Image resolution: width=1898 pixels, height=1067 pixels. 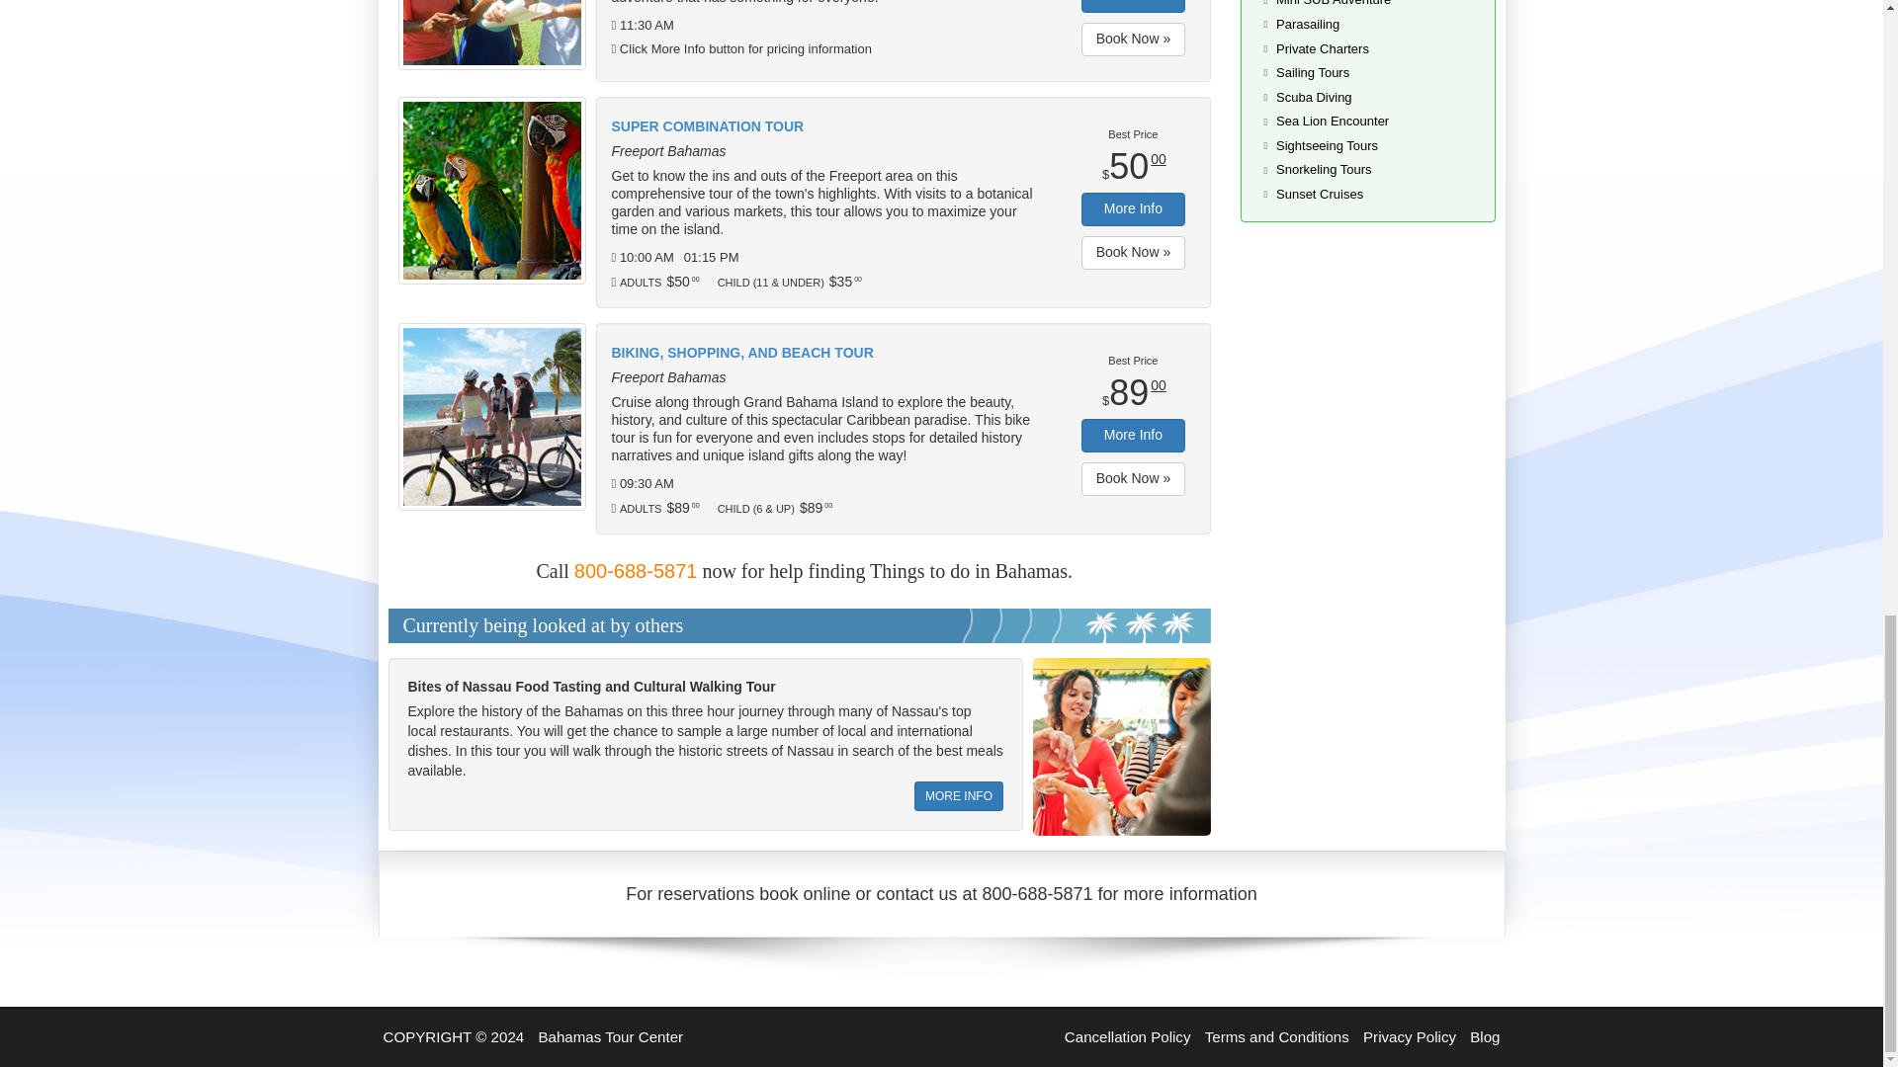 What do you see at coordinates (1279, 1037) in the screenshot?
I see `Terms and Conditions` at bounding box center [1279, 1037].